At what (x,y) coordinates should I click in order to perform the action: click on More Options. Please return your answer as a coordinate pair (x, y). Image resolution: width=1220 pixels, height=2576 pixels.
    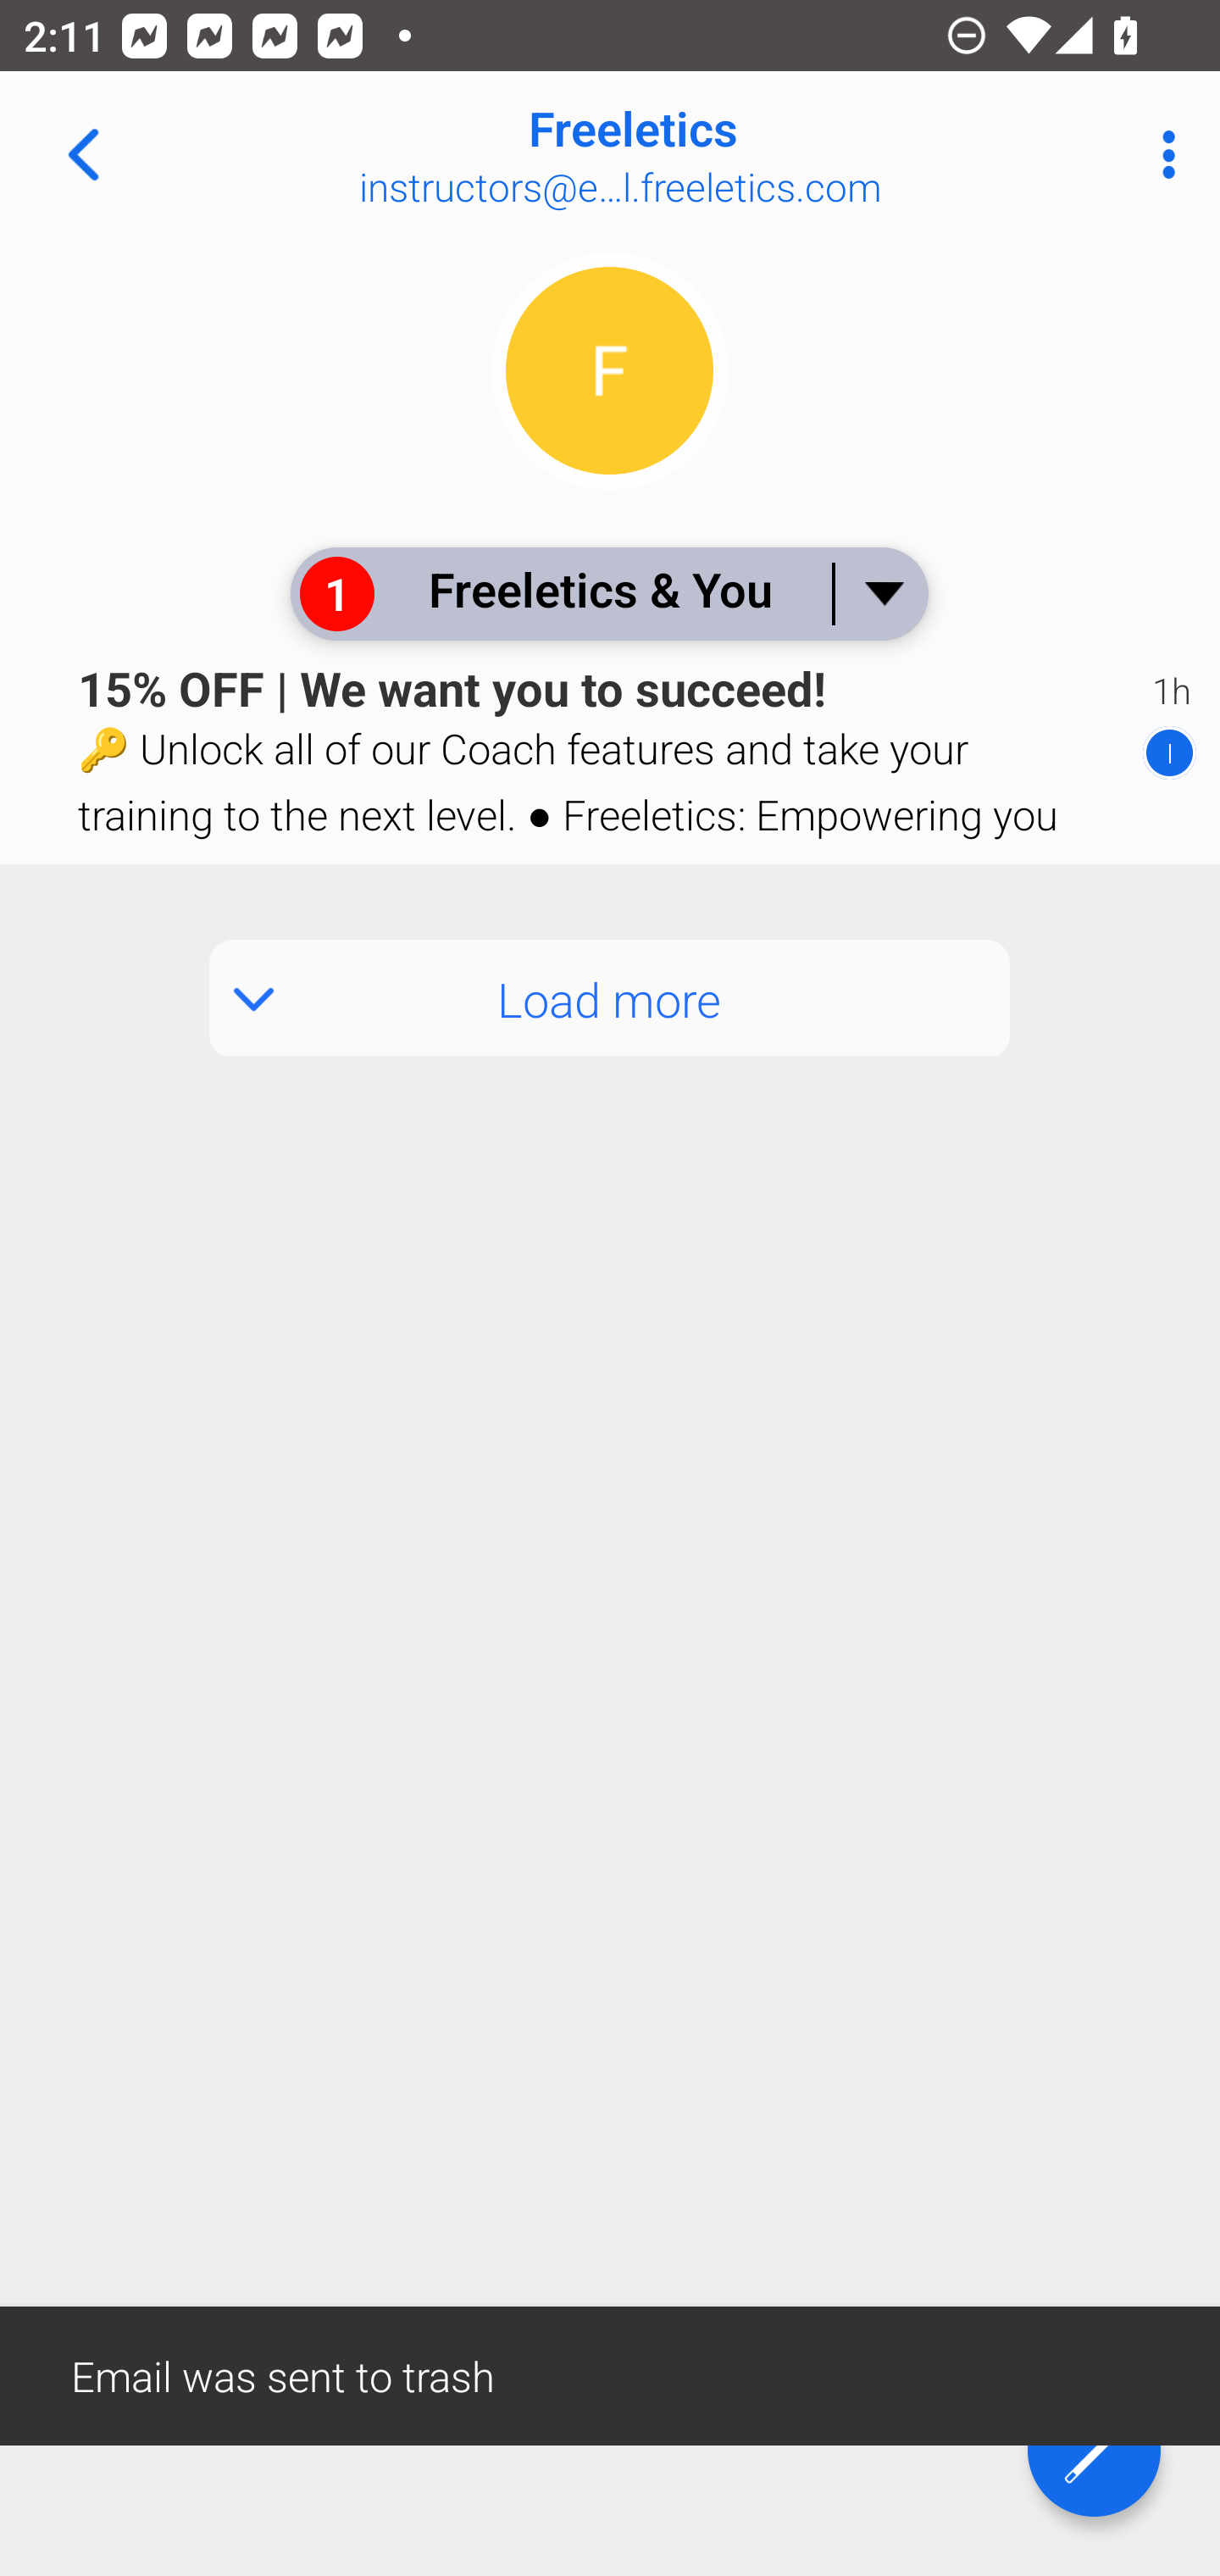
    Looking at the image, I should click on (1161, 154).